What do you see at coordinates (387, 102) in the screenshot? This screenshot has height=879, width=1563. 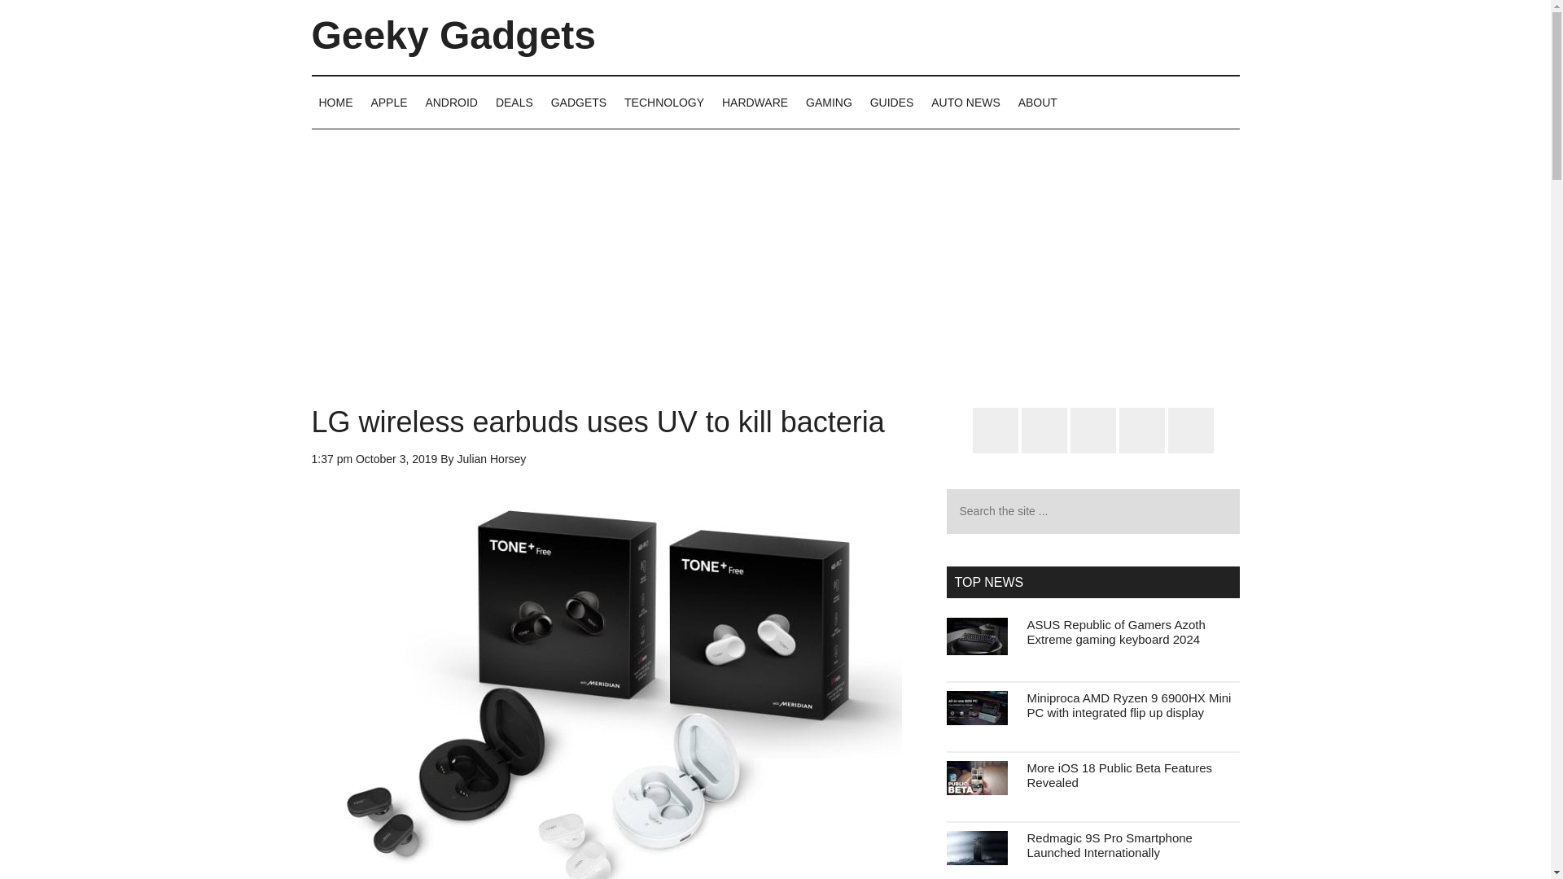 I see `APPLE` at bounding box center [387, 102].